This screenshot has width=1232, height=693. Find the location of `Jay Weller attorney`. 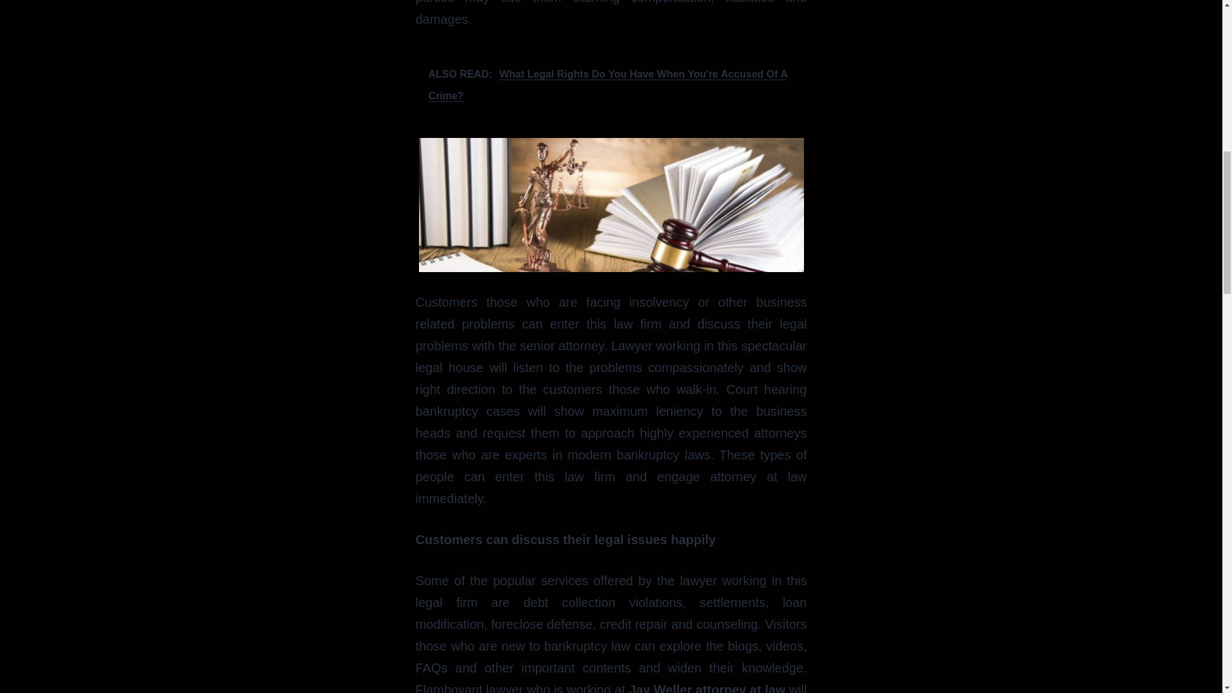

Jay Weller attorney is located at coordinates (687, 688).